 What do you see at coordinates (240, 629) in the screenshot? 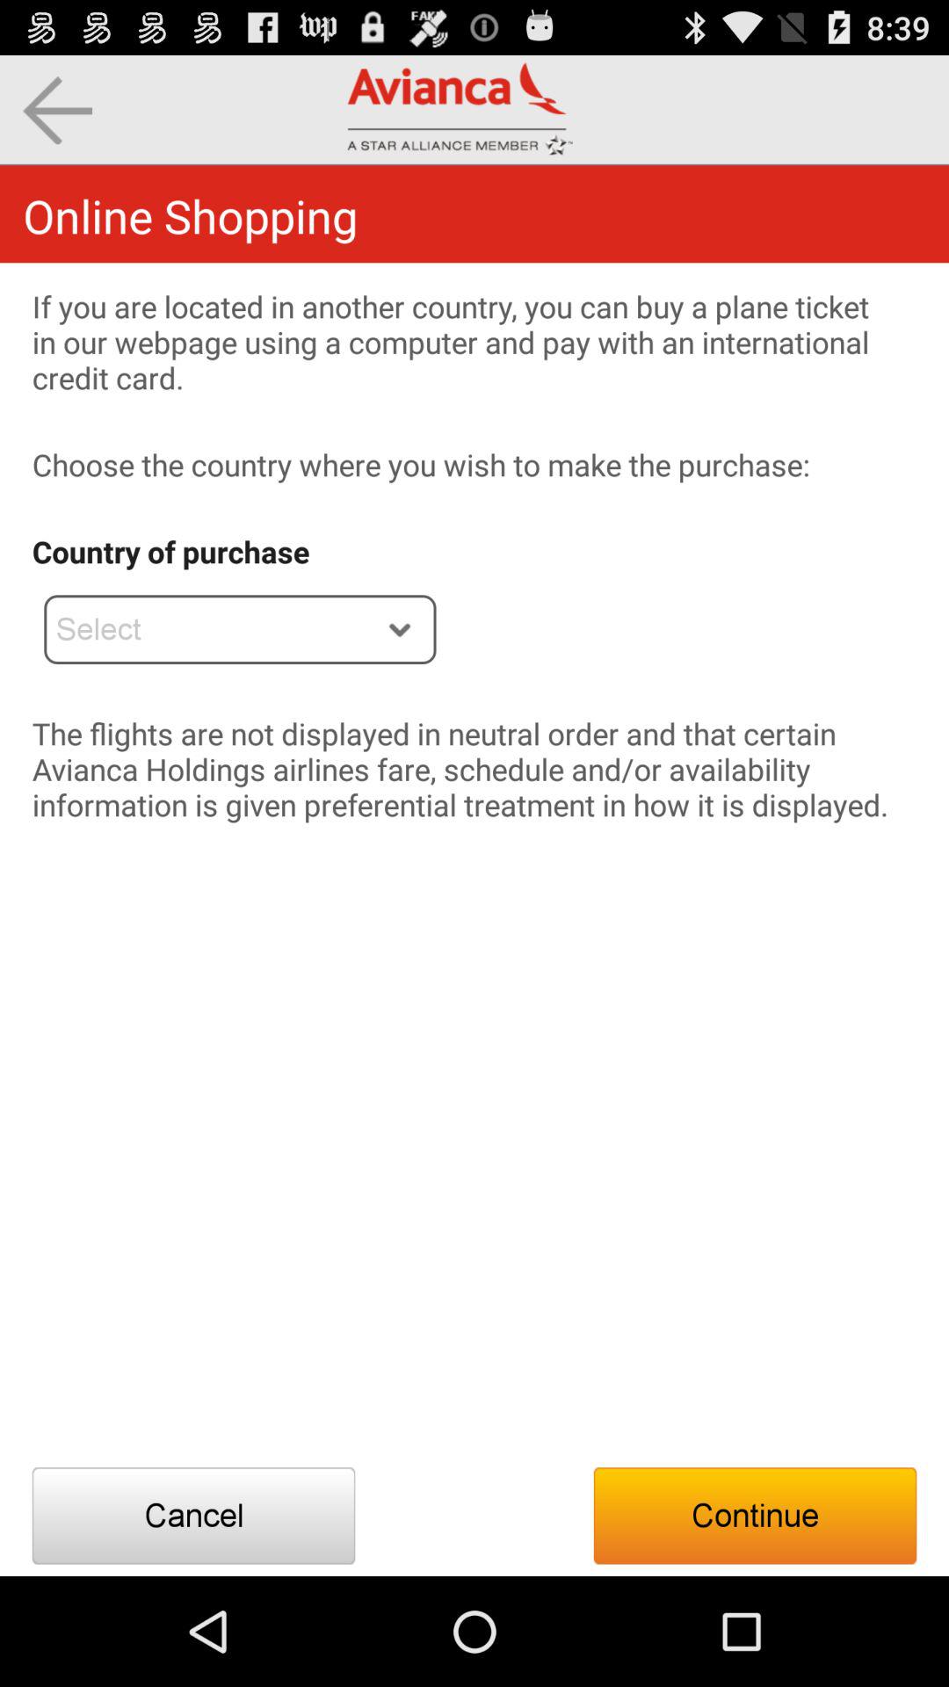
I see `flip until the select icon` at bounding box center [240, 629].